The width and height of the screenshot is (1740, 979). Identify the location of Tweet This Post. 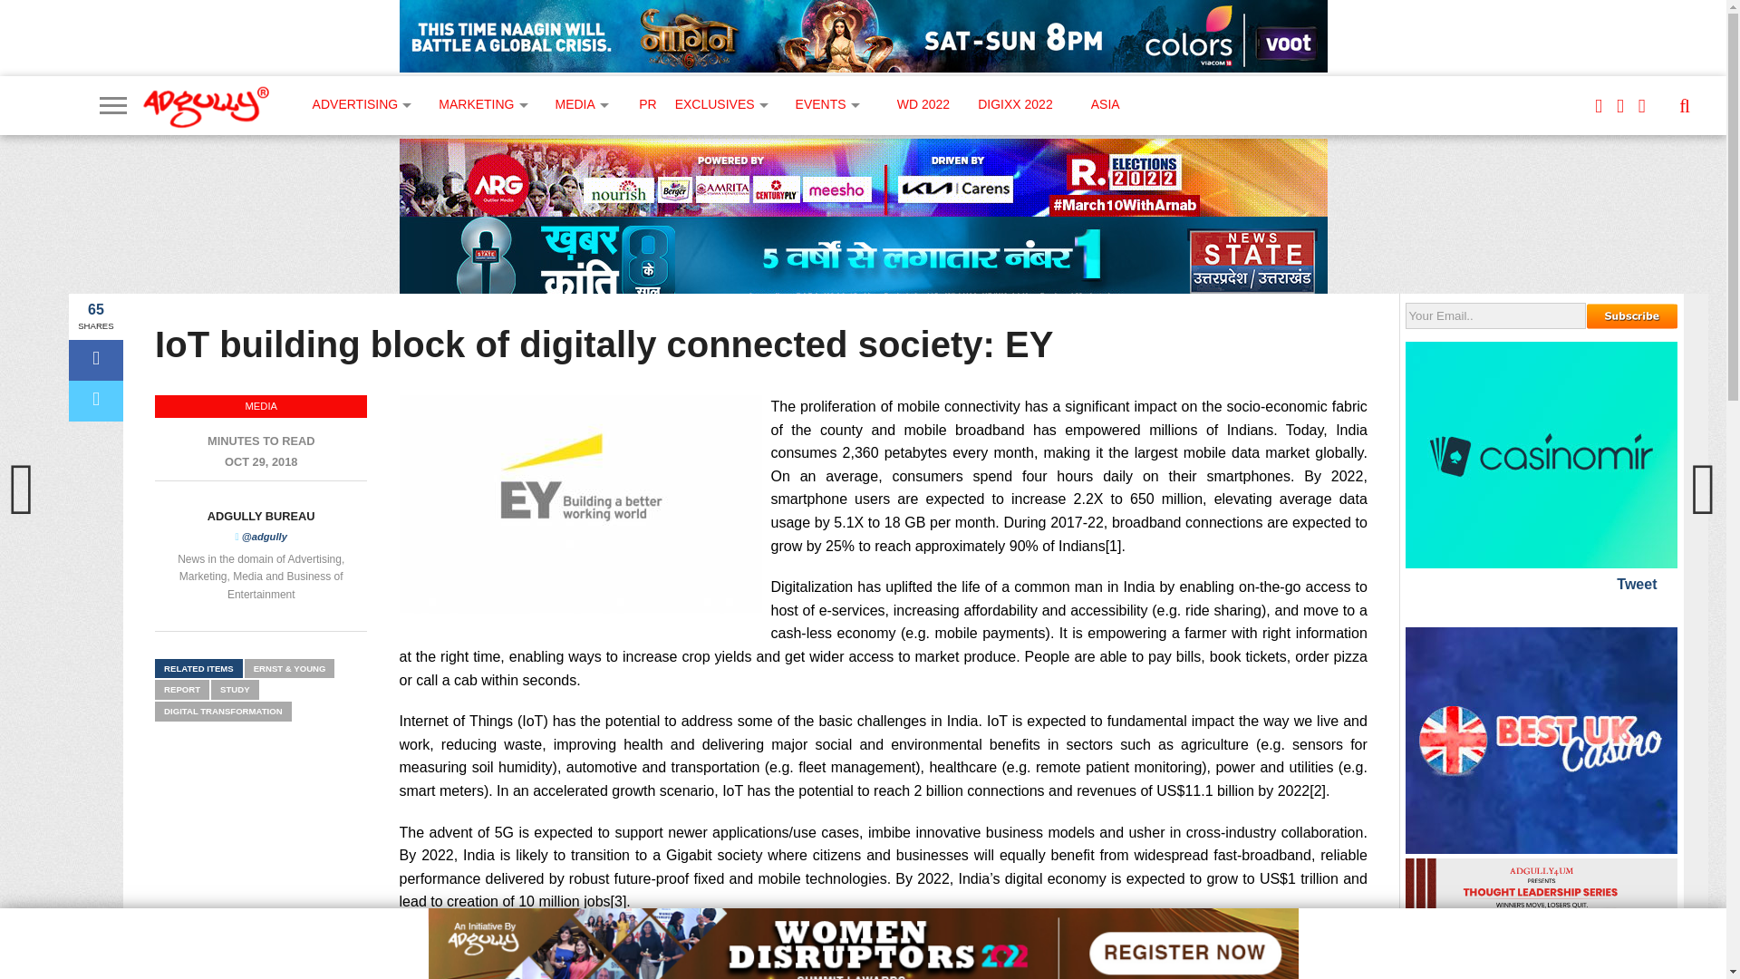
(96, 401).